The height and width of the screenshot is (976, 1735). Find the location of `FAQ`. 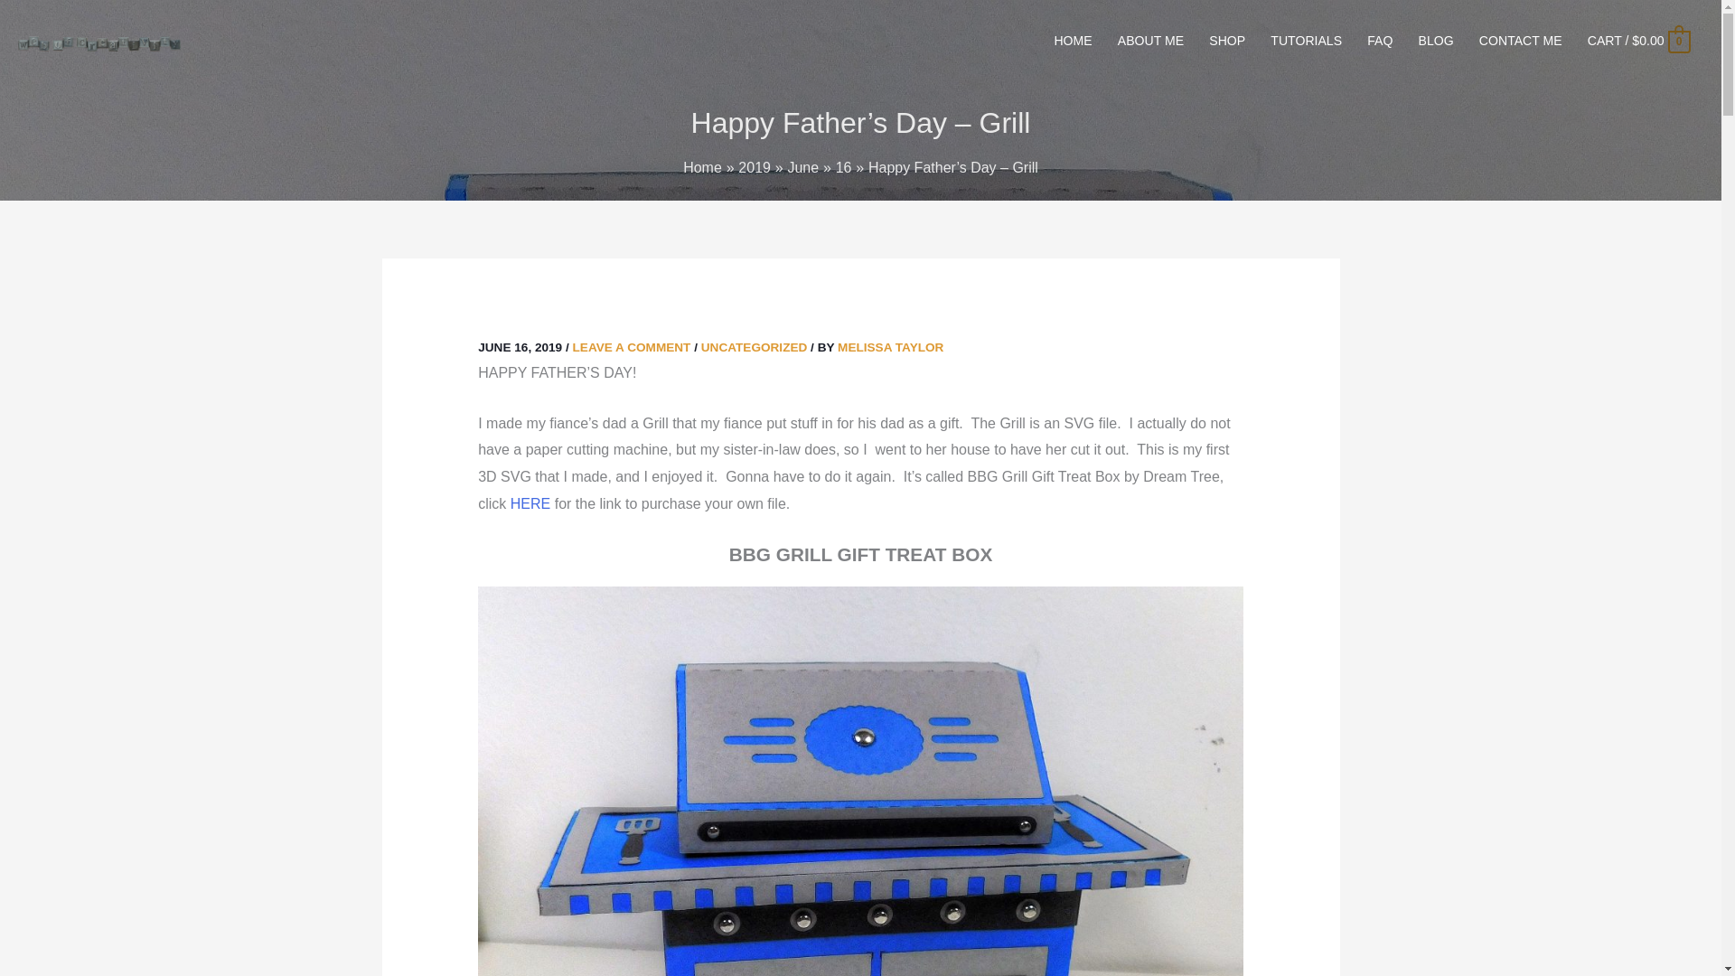

FAQ is located at coordinates (1380, 41).